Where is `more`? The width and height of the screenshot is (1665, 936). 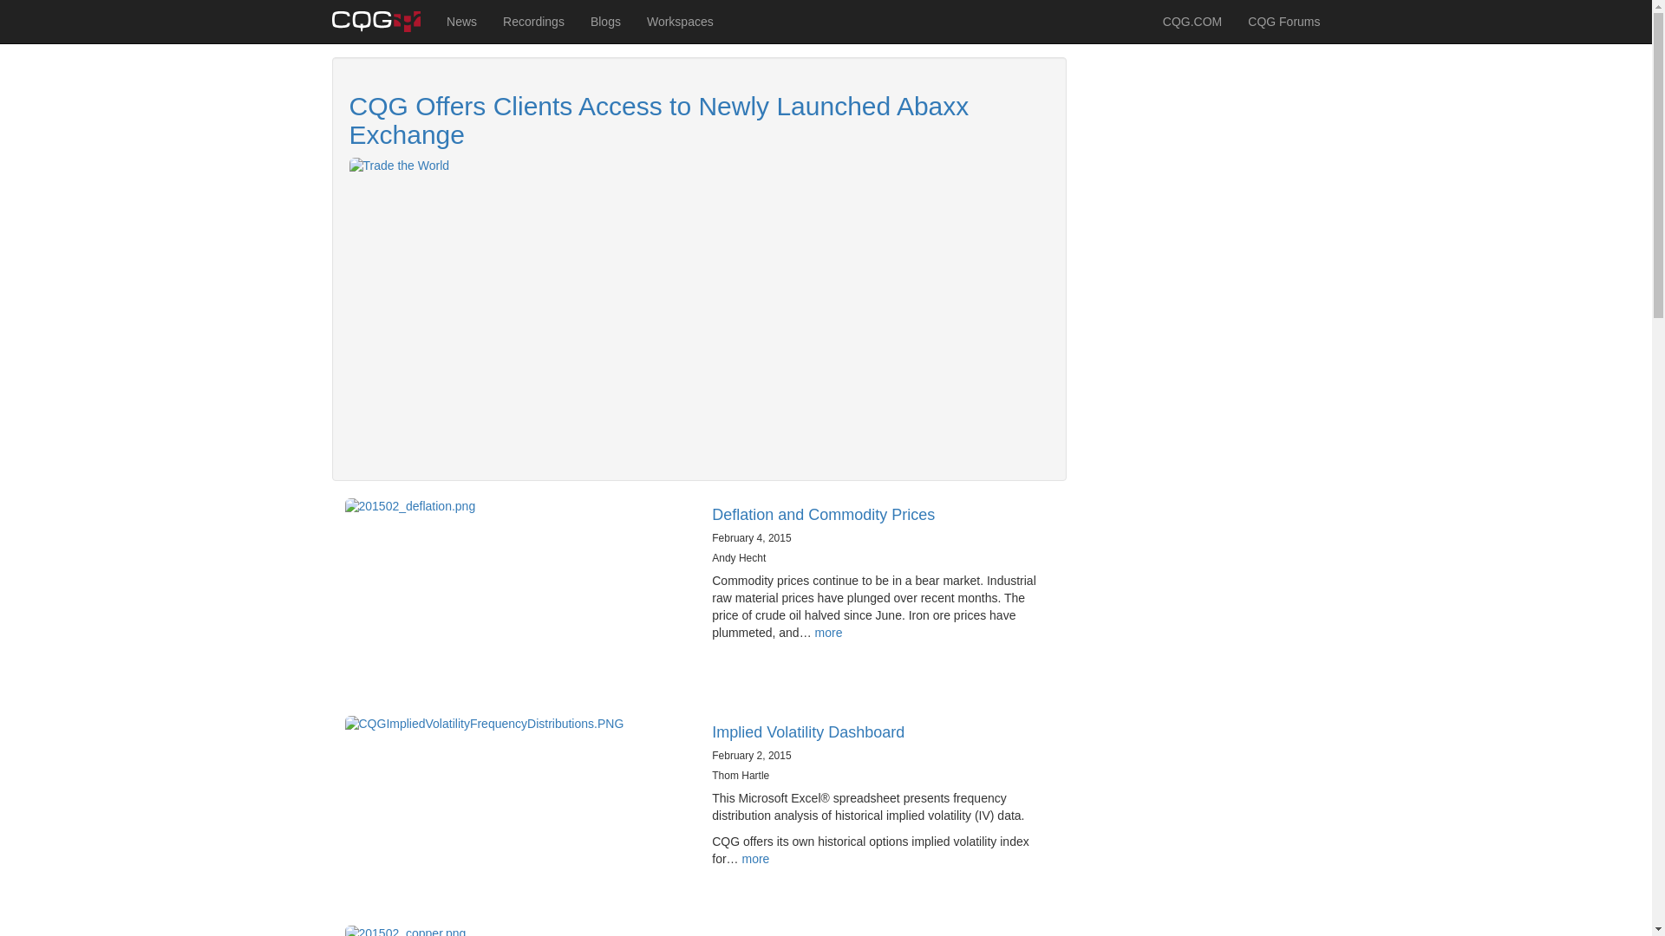
more is located at coordinates (754, 858).